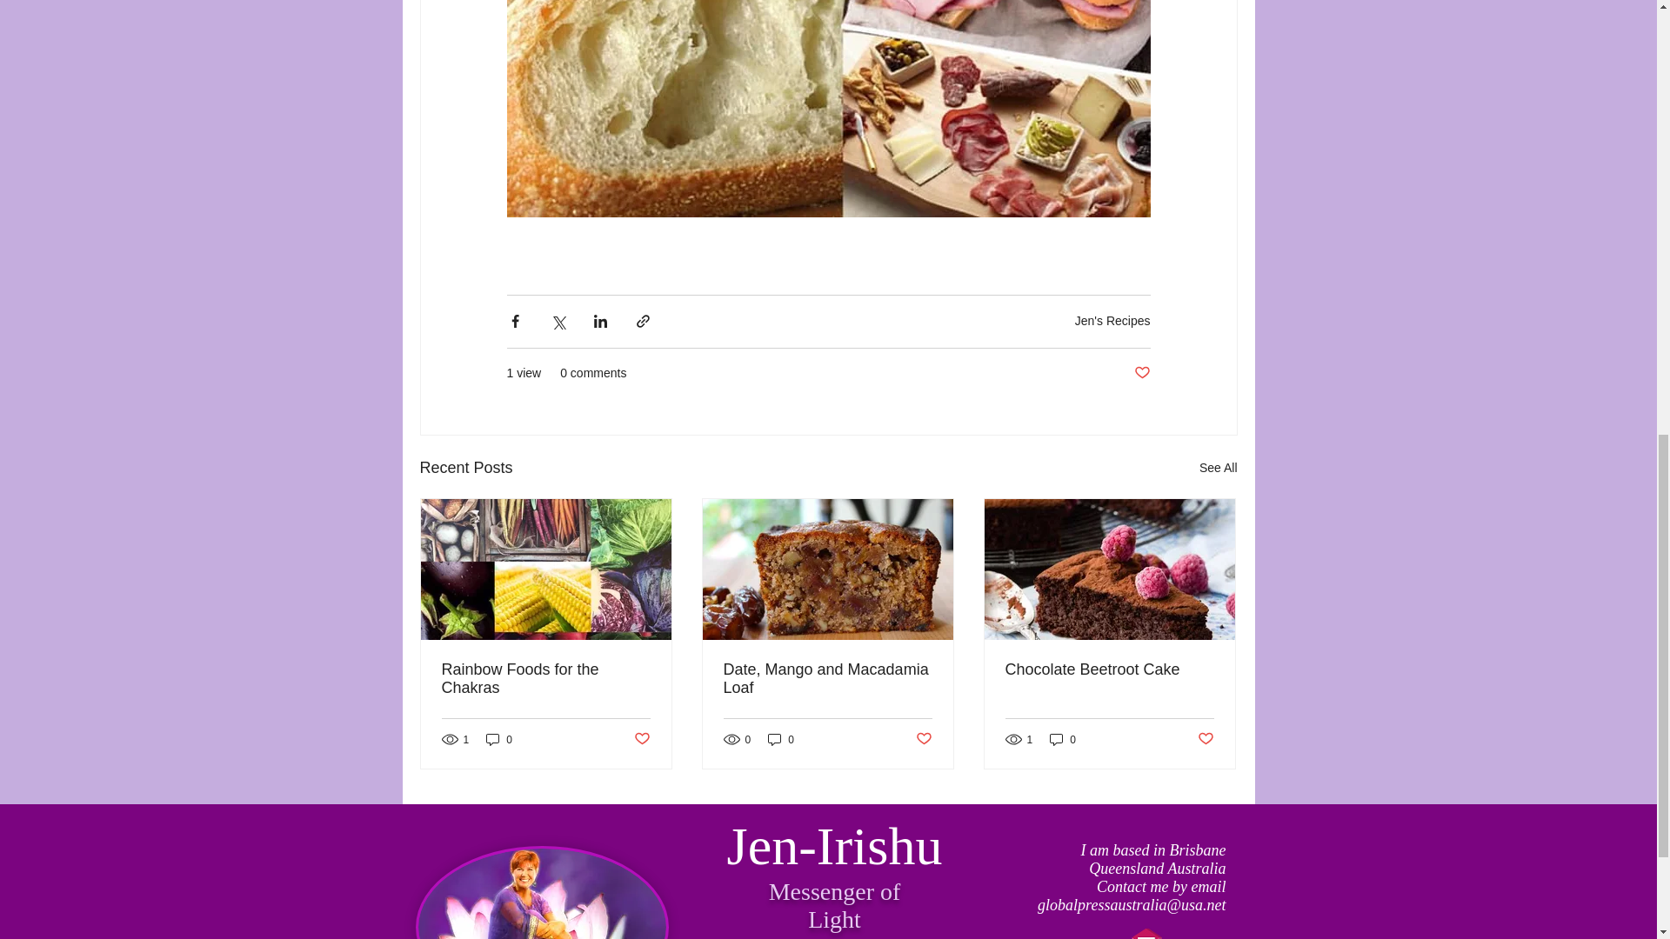  Describe the element at coordinates (546, 679) in the screenshot. I see `Rainbow Foods for the Chakras` at that location.